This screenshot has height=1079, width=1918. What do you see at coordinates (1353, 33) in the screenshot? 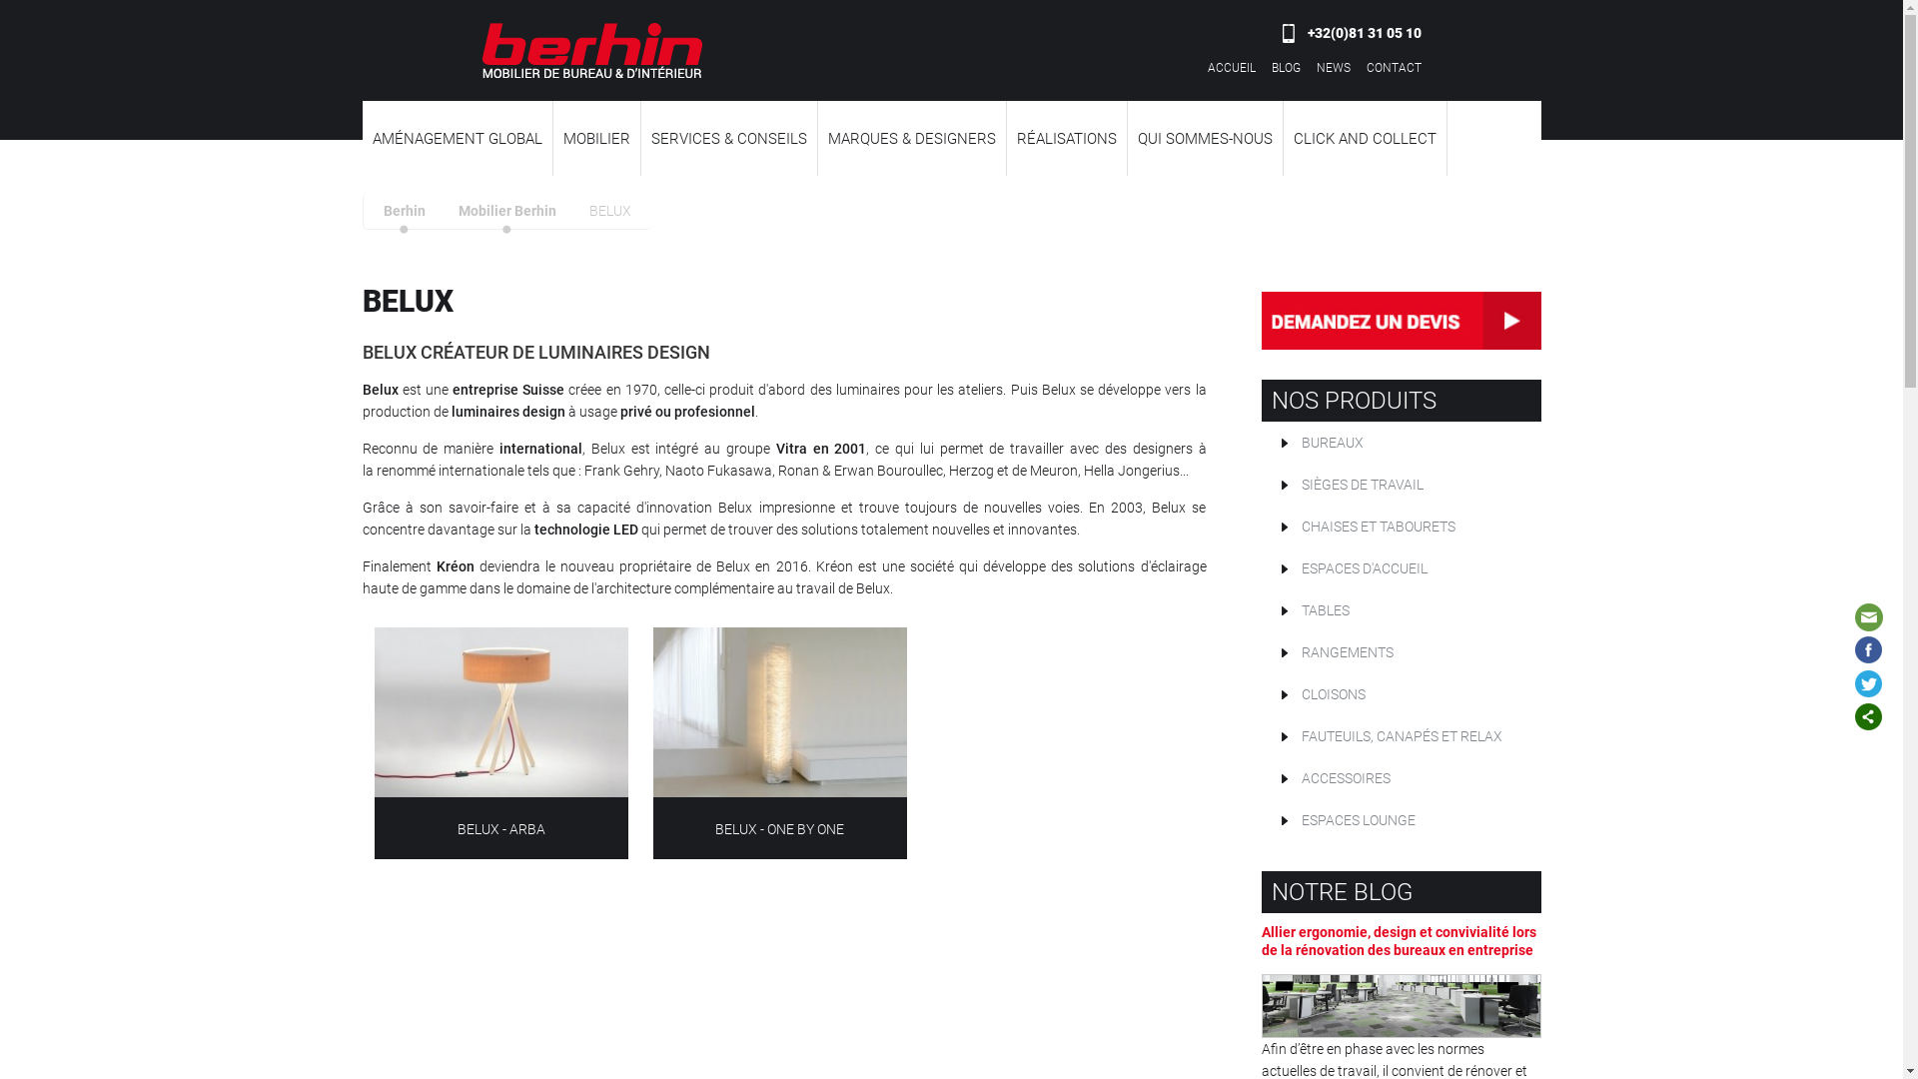
I see `+32(0)81 31 05 10` at bounding box center [1353, 33].